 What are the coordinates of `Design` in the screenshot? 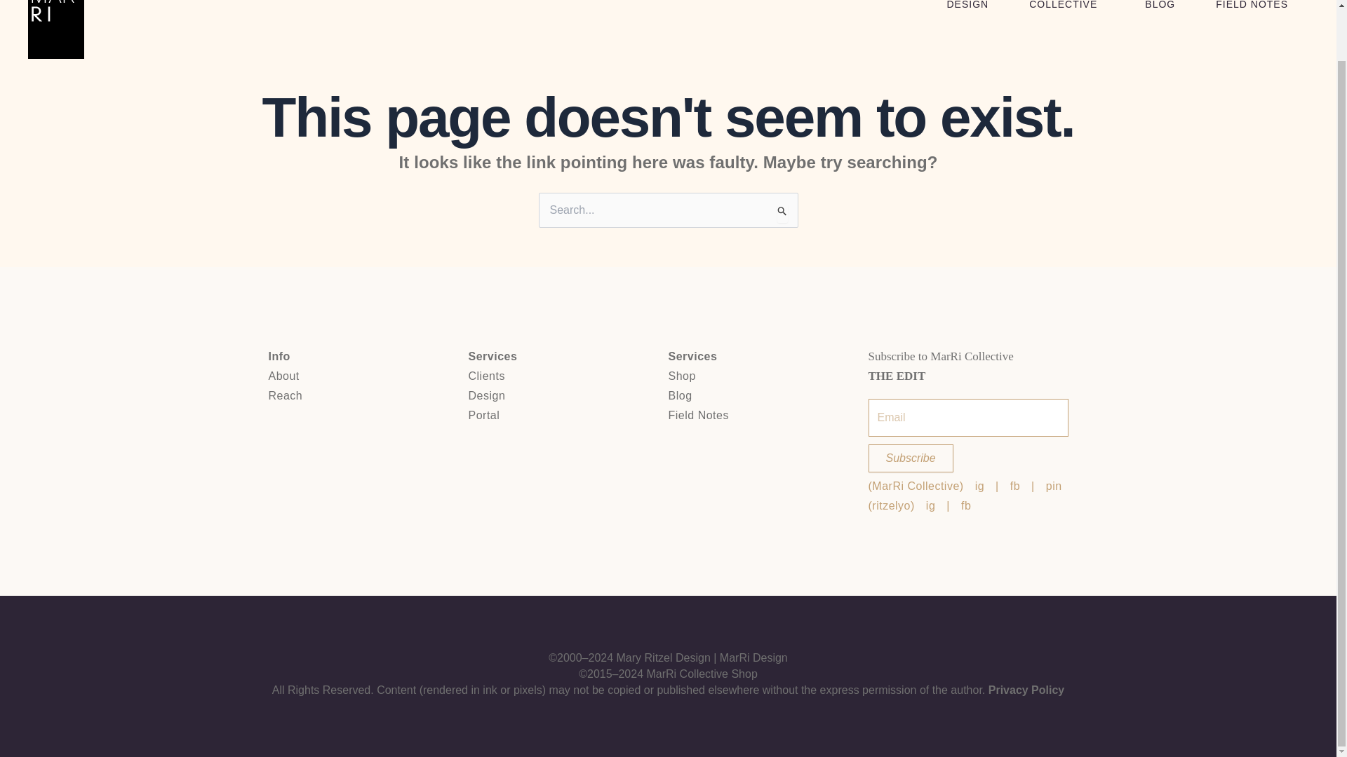 It's located at (568, 395).